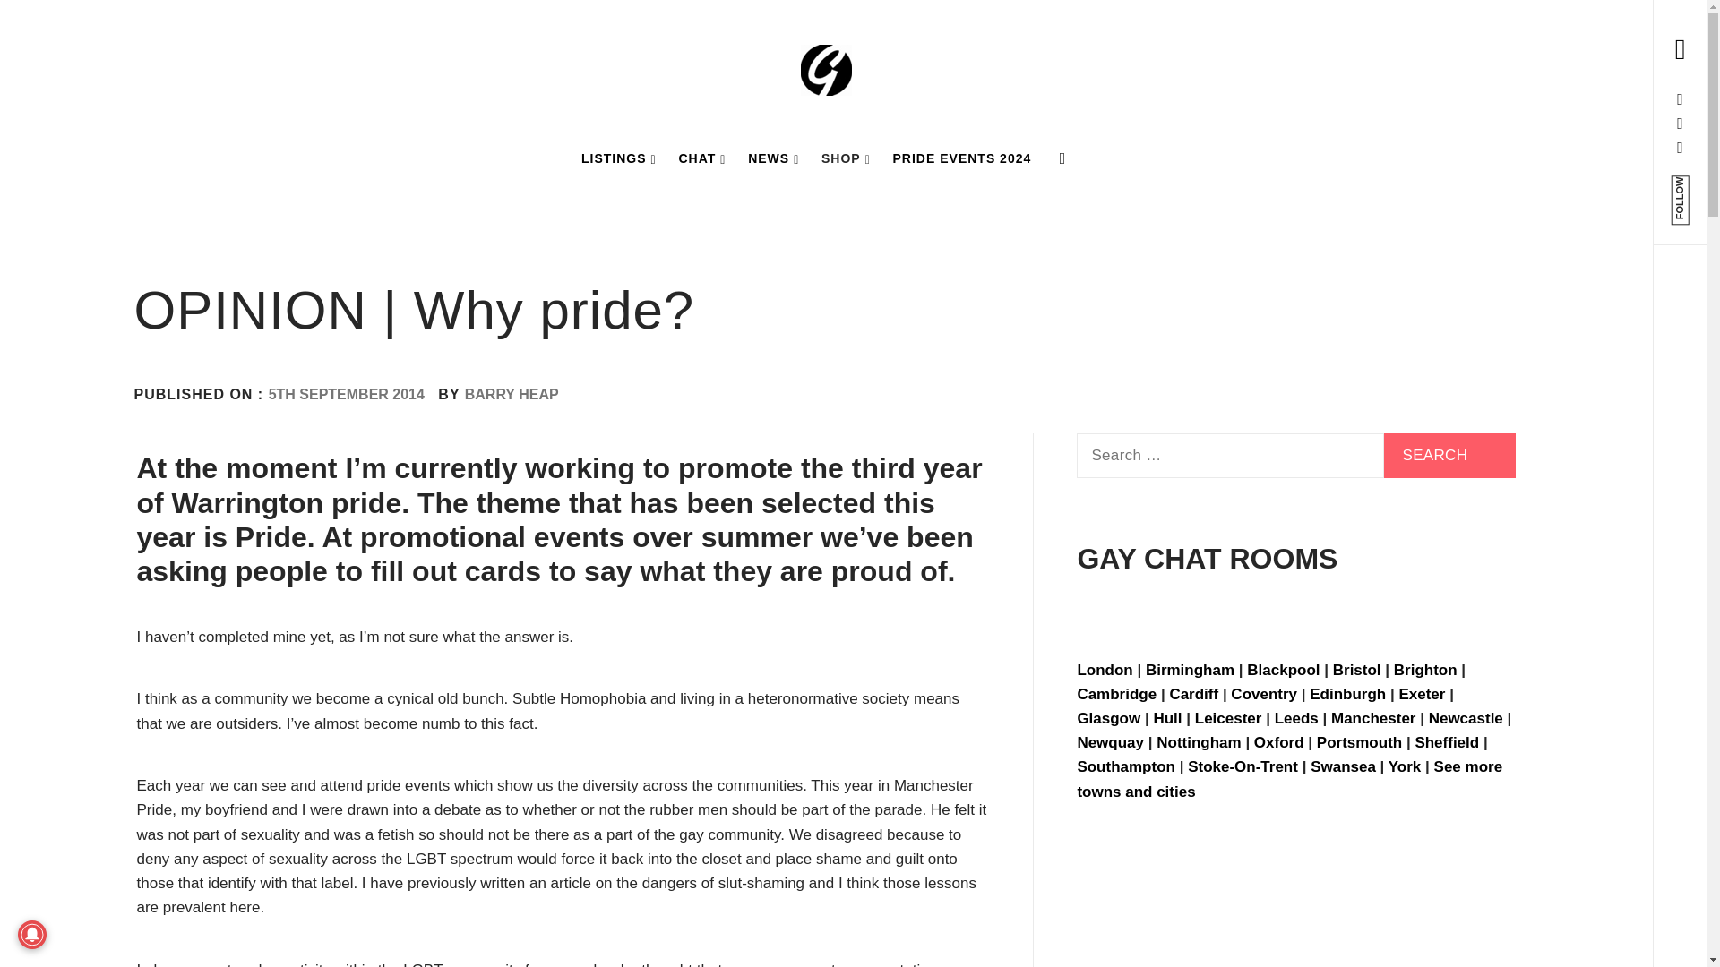  Describe the element at coordinates (962, 158) in the screenshot. I see `PRIDE EVENTS 2024` at that location.